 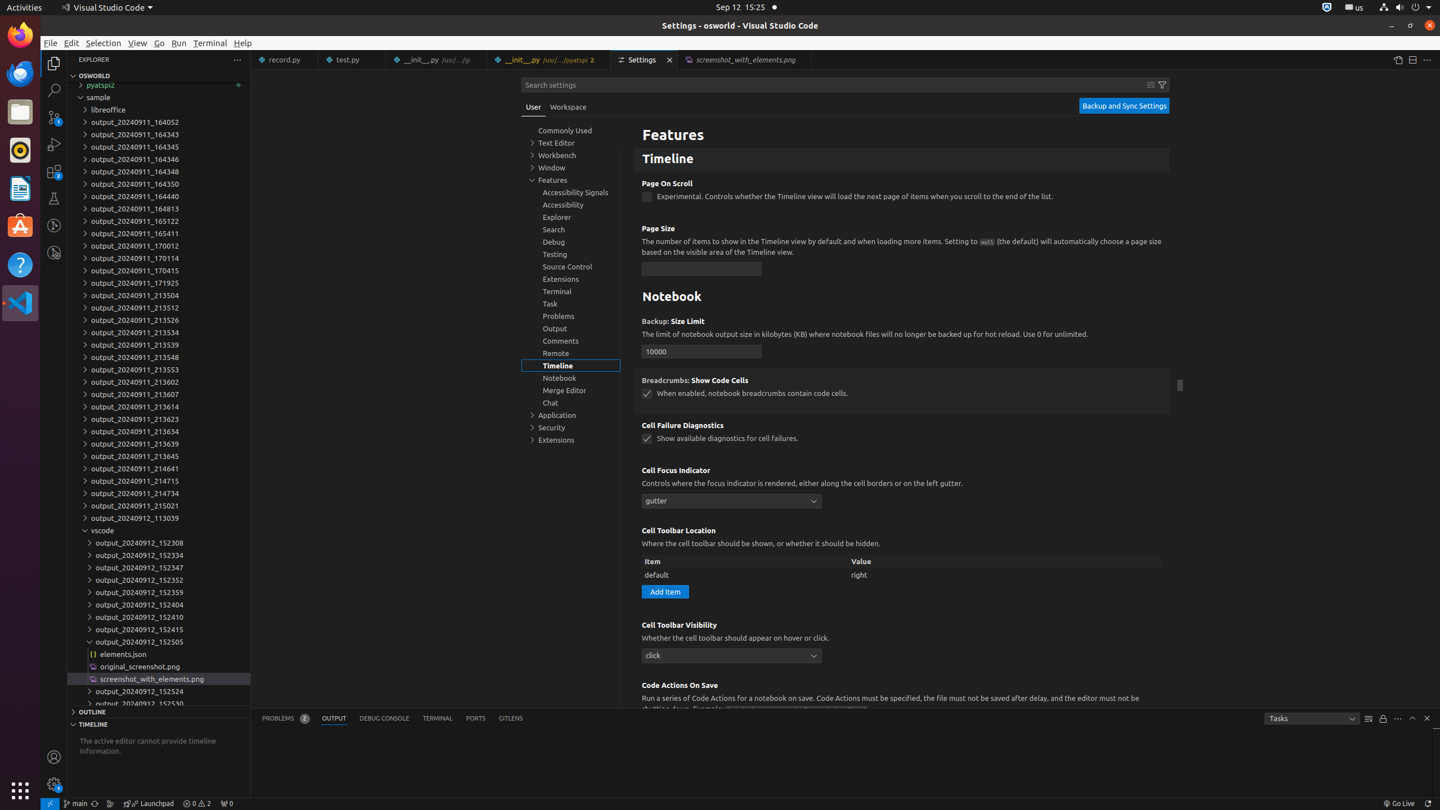 I want to click on output_20240911_213512, so click(x=159, y=308).